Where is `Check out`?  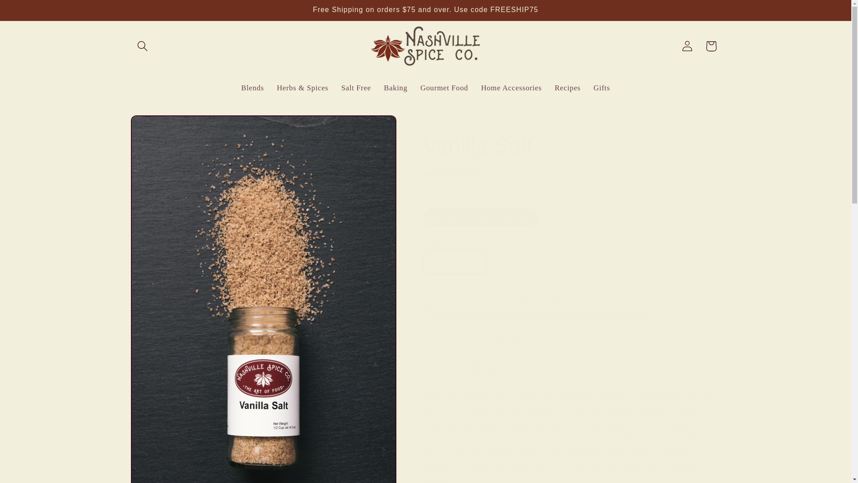 Check out is located at coordinates (627, 55).